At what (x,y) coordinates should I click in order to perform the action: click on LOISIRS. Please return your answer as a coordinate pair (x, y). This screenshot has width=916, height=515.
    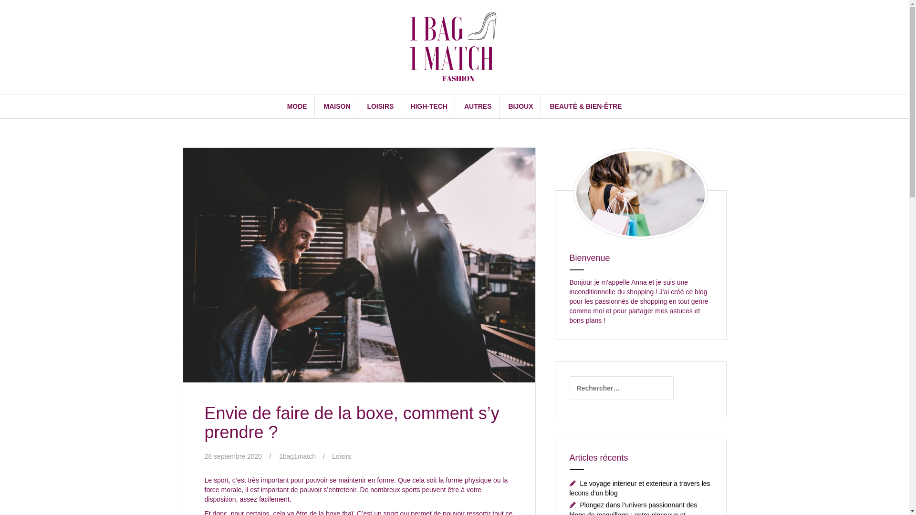
    Looking at the image, I should click on (380, 106).